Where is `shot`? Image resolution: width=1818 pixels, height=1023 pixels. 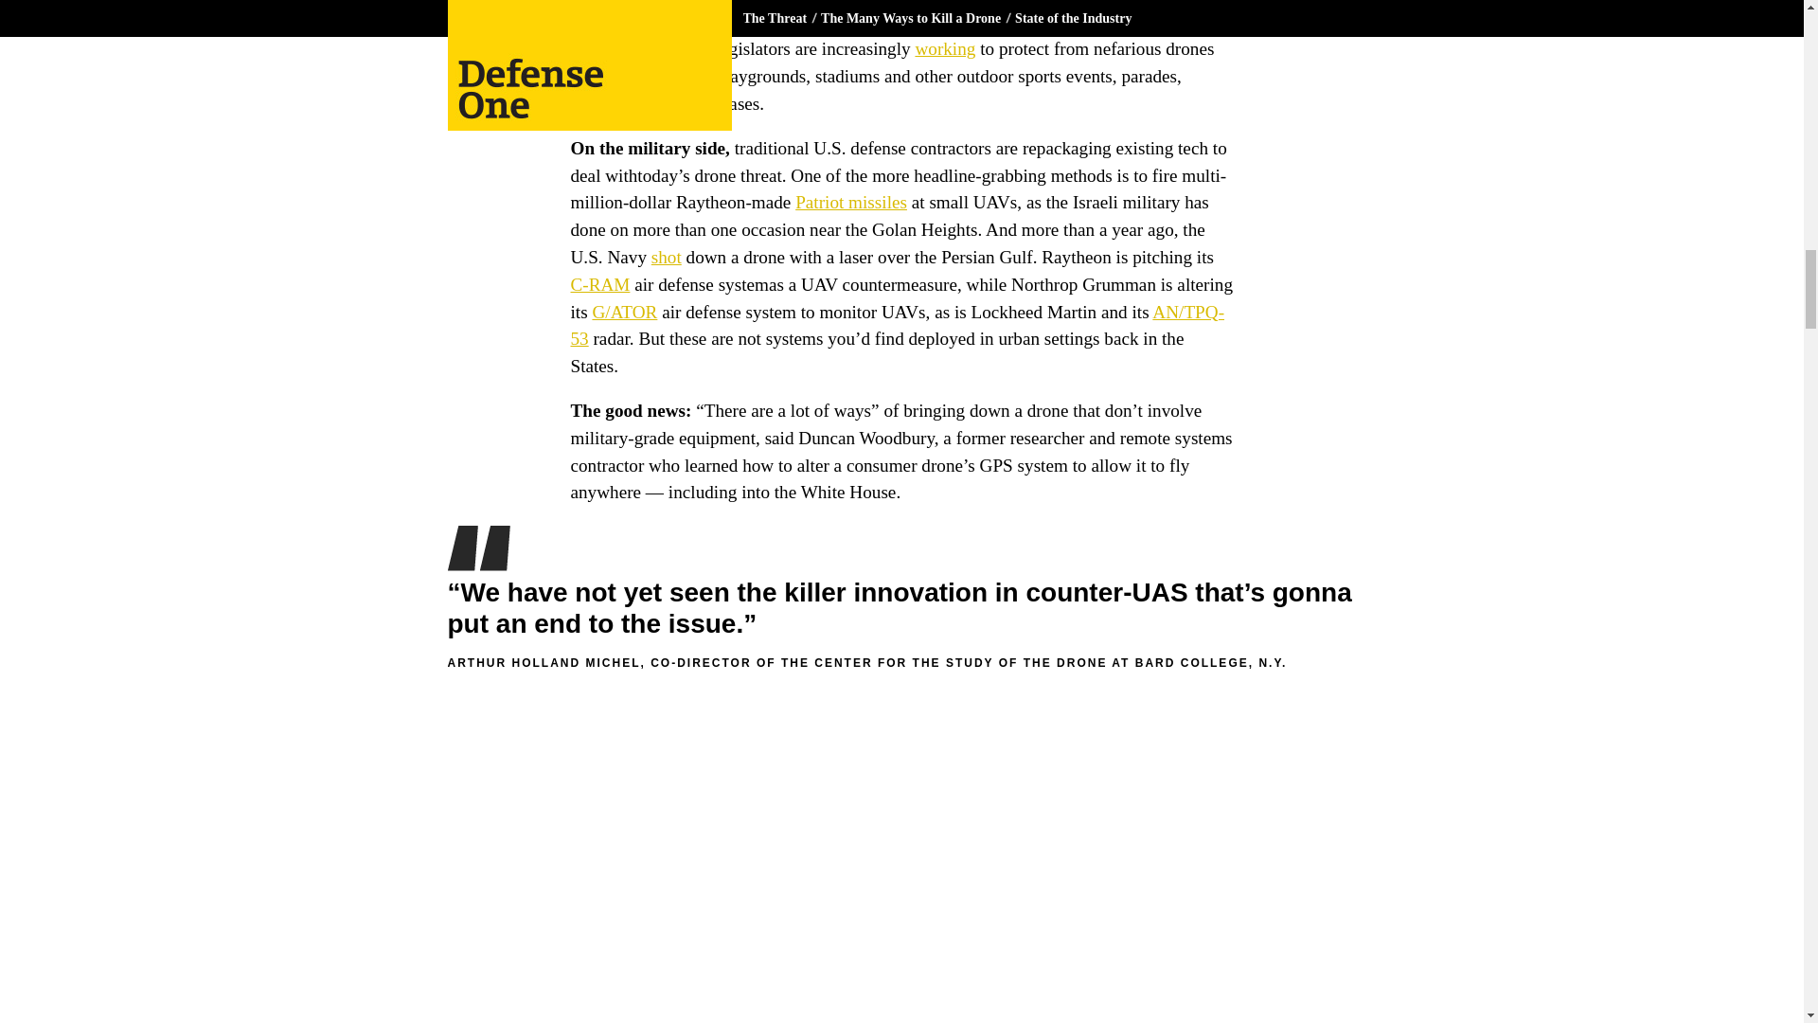
shot is located at coordinates (667, 257).